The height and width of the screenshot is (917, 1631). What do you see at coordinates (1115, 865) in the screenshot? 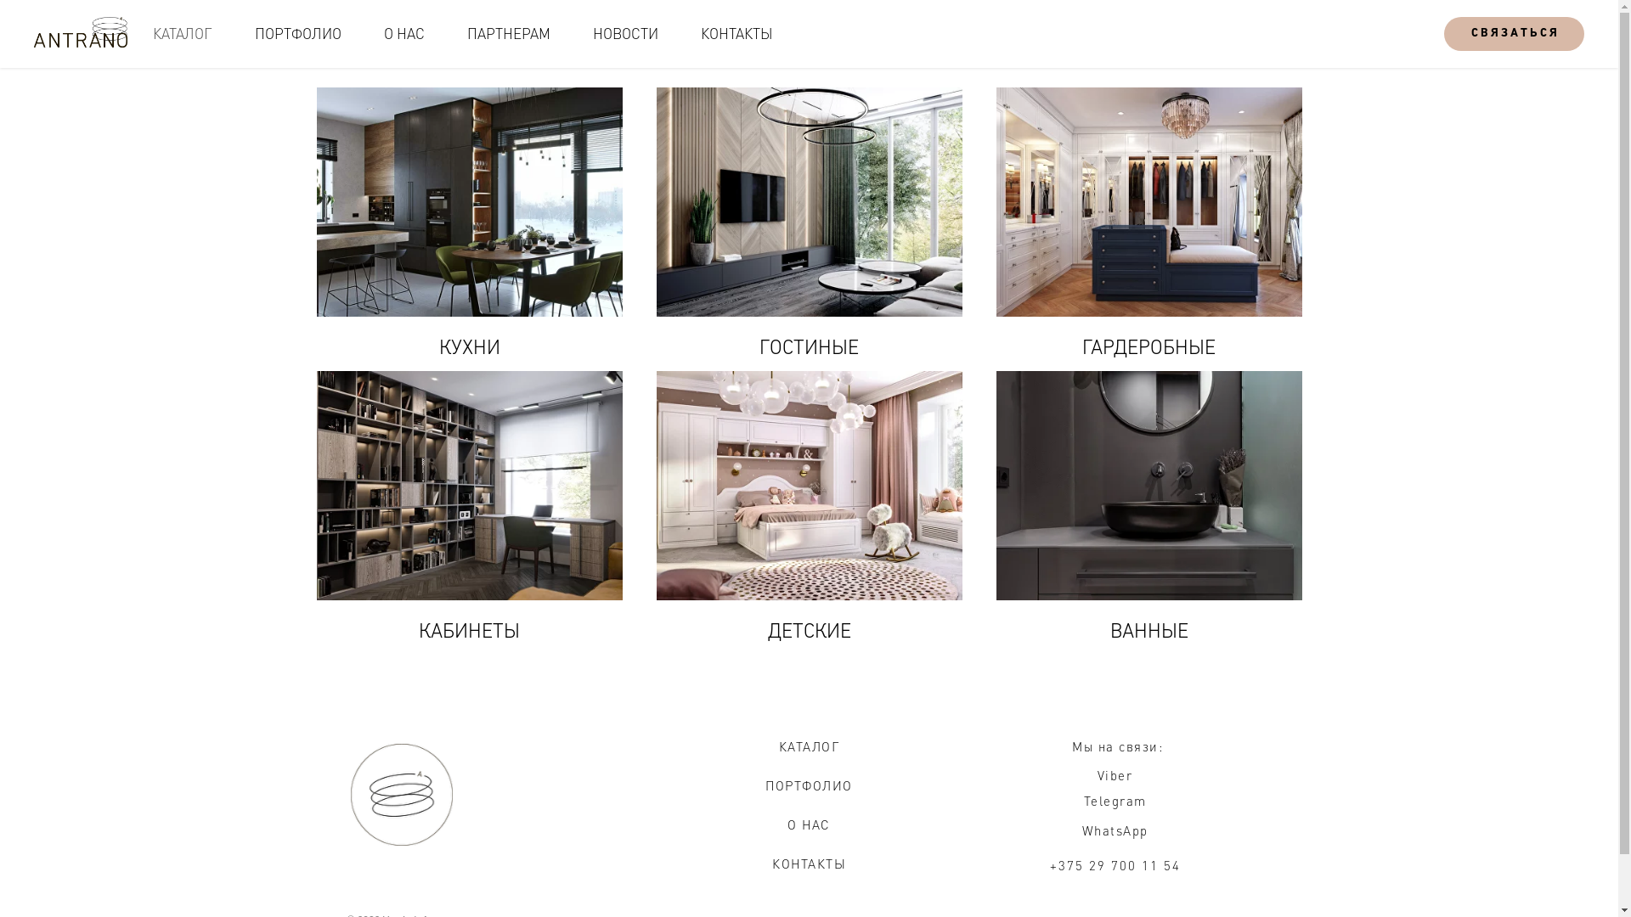
I see `+375 29 700 11 54` at bounding box center [1115, 865].